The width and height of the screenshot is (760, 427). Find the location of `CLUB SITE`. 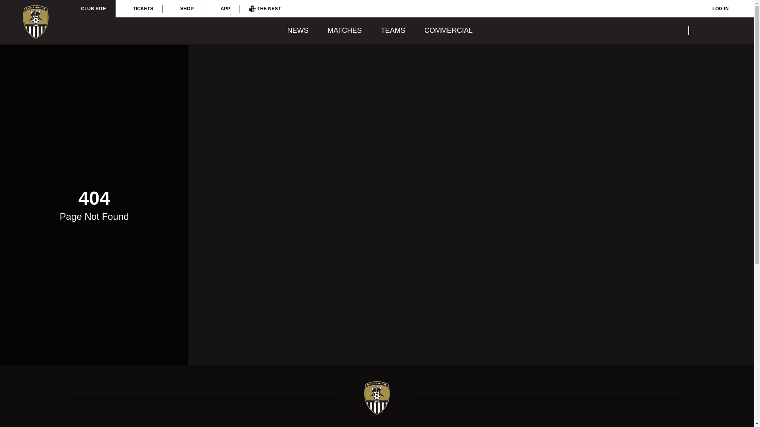

CLUB SITE is located at coordinates (93, 9).